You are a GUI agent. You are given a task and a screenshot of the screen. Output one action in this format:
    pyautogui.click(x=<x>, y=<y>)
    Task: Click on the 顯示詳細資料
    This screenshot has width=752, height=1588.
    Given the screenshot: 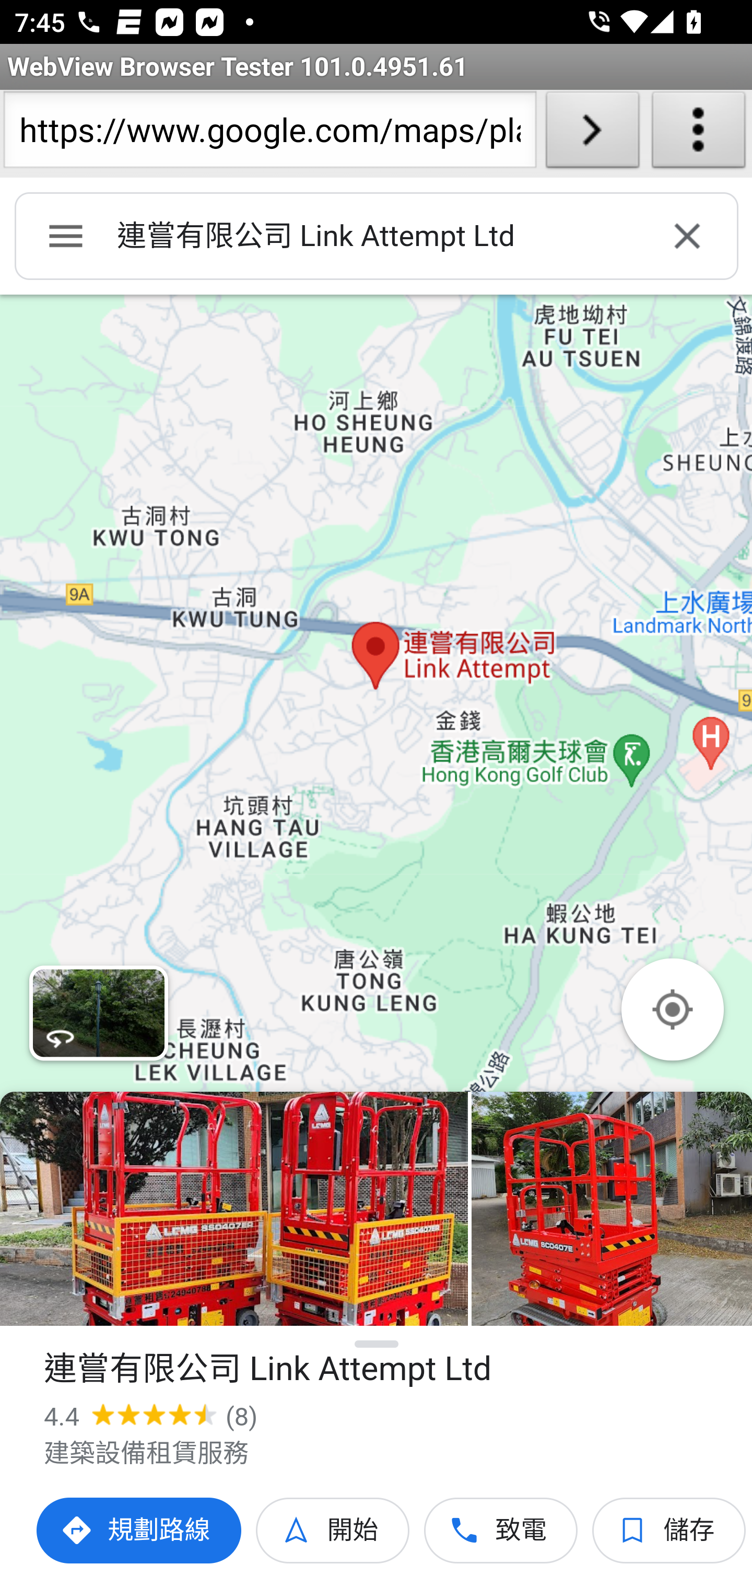 What is the action you would take?
    pyautogui.click(x=377, y=1344)
    